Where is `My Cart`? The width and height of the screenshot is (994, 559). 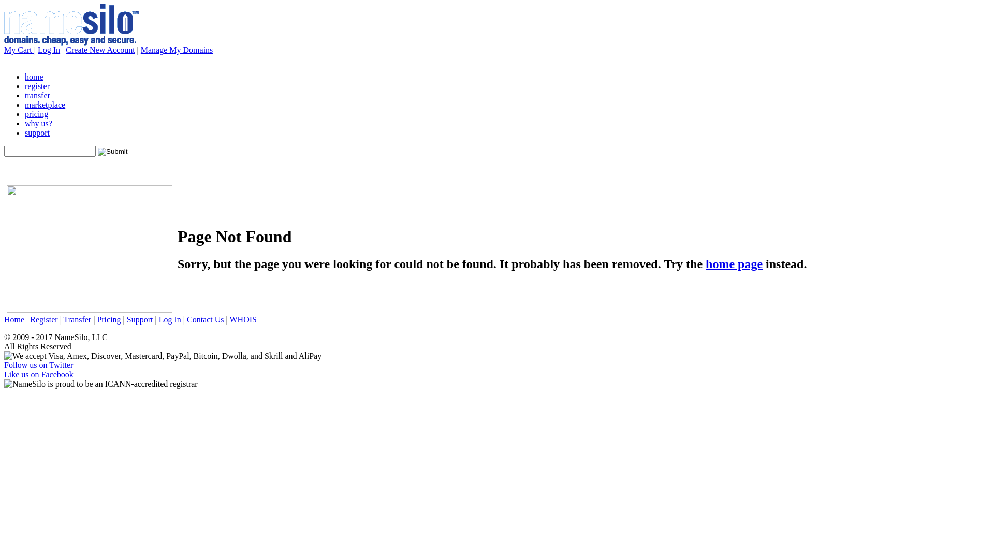
My Cart is located at coordinates (19, 50).